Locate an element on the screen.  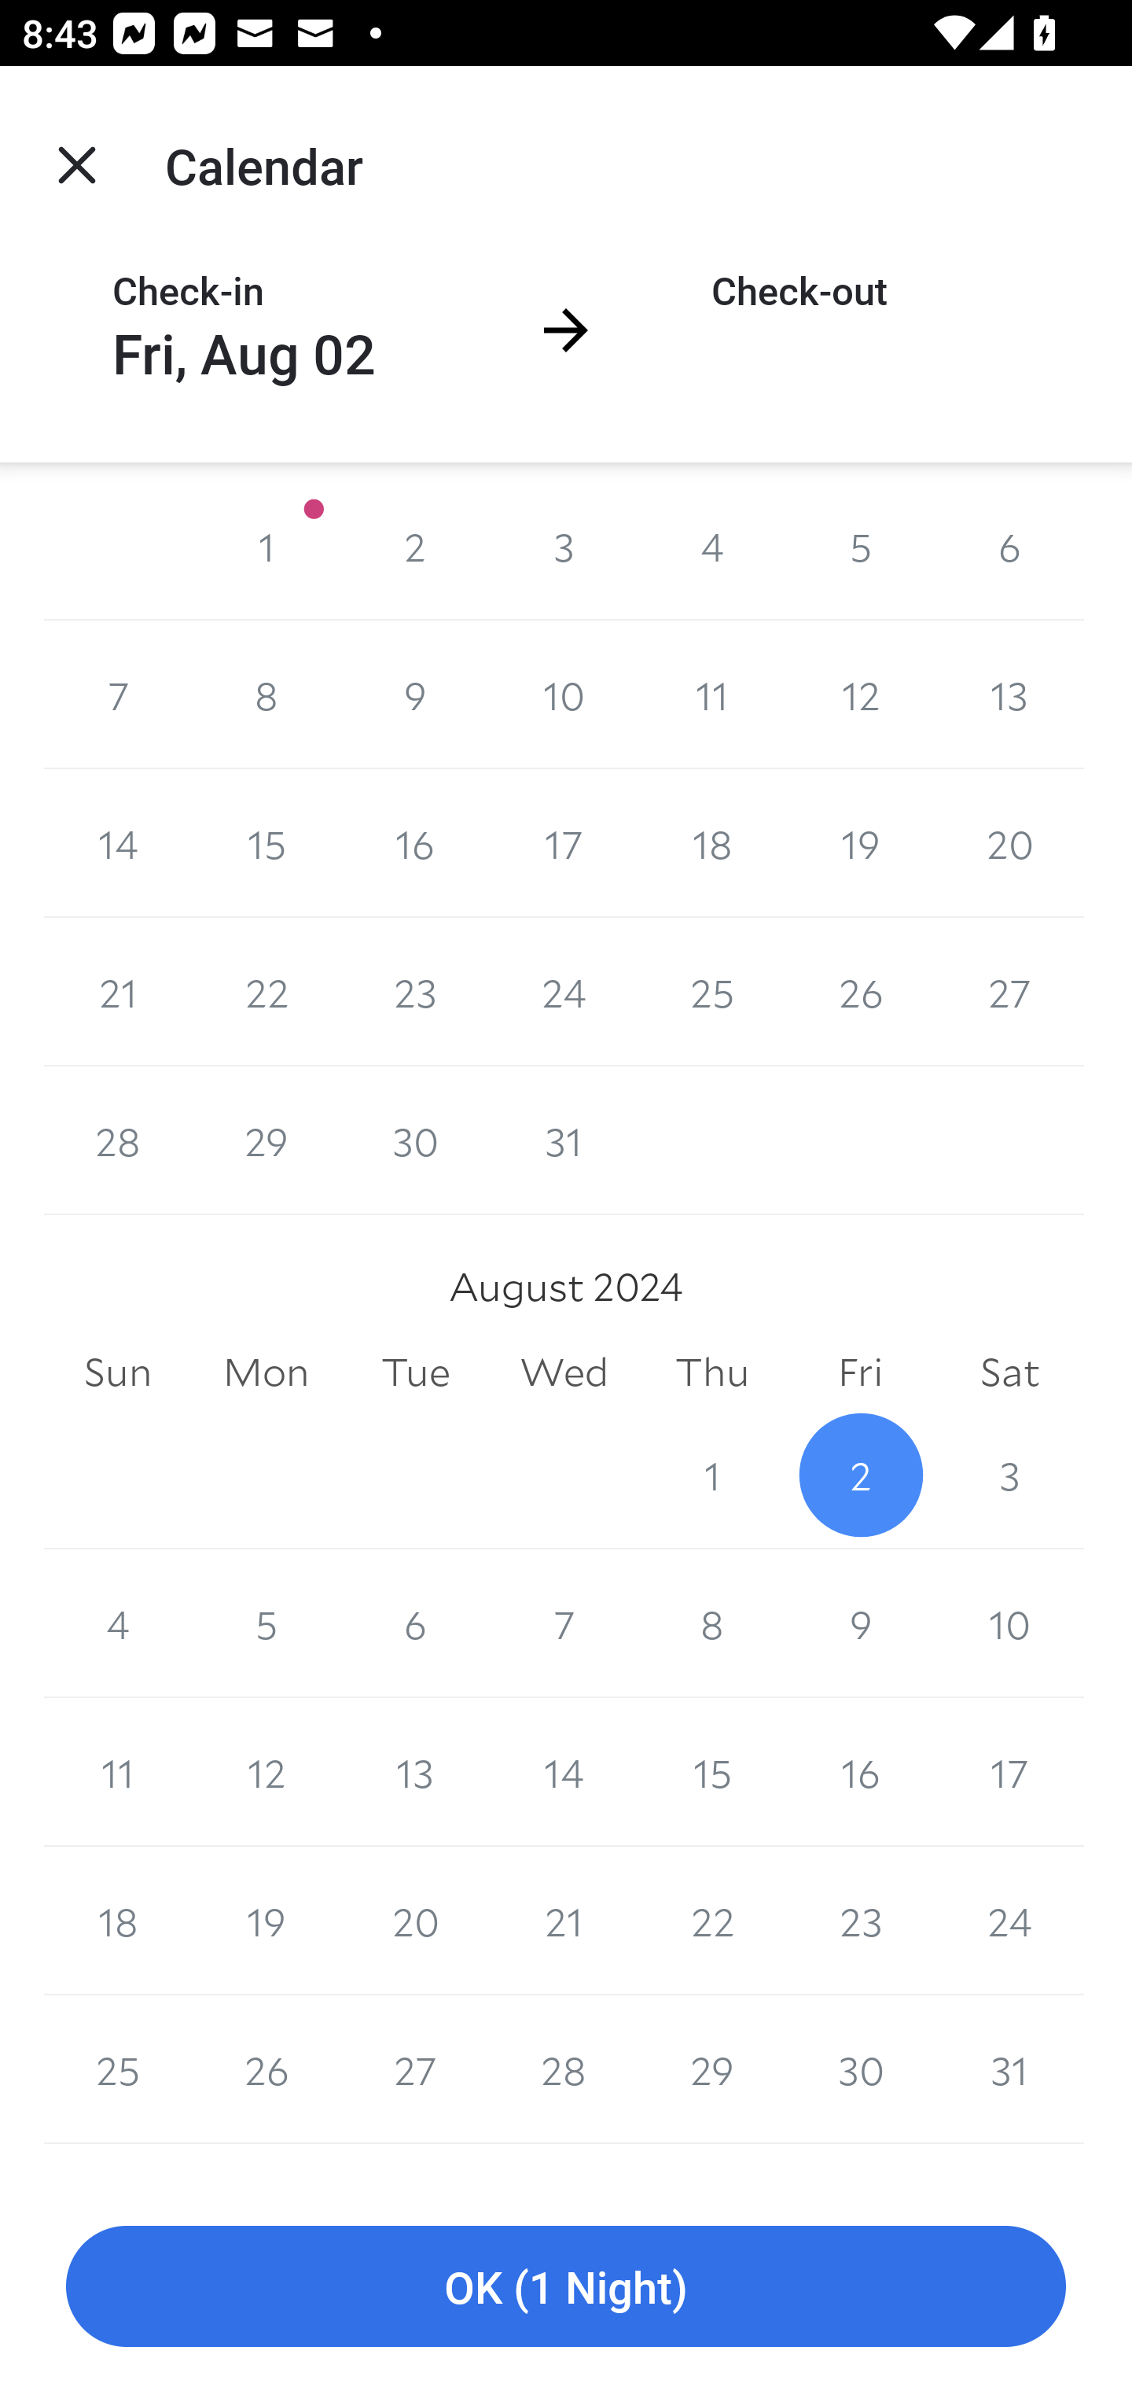
28 28 August 2024 is located at coordinates (564, 2070).